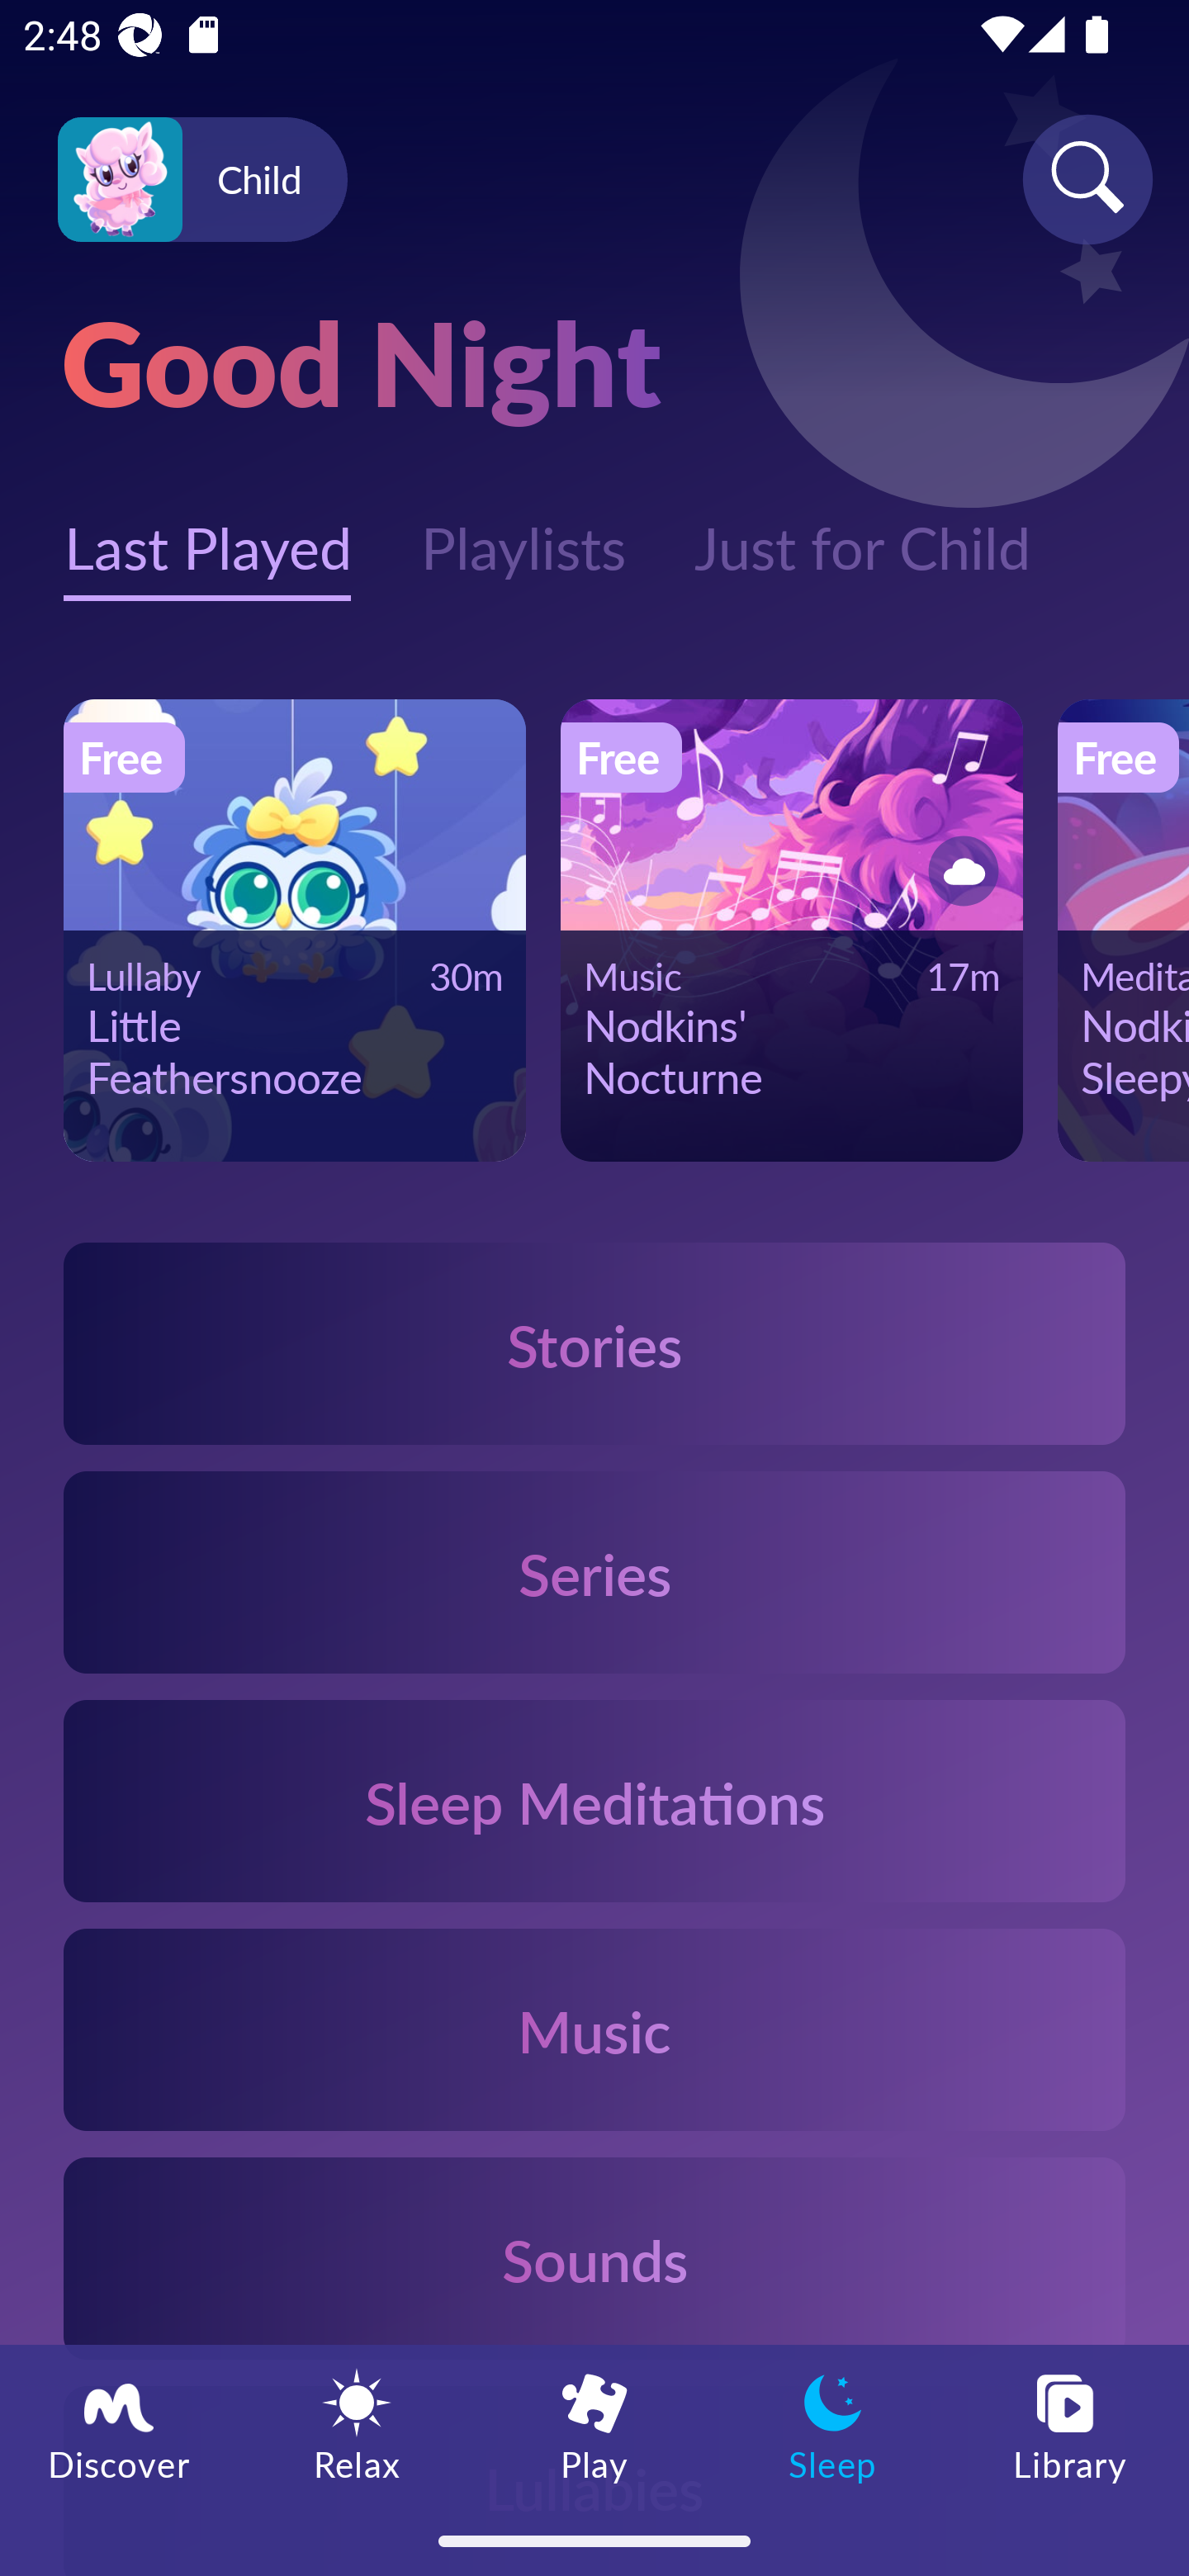 The width and height of the screenshot is (1189, 2576). I want to click on Library, so click(1070, 2425).